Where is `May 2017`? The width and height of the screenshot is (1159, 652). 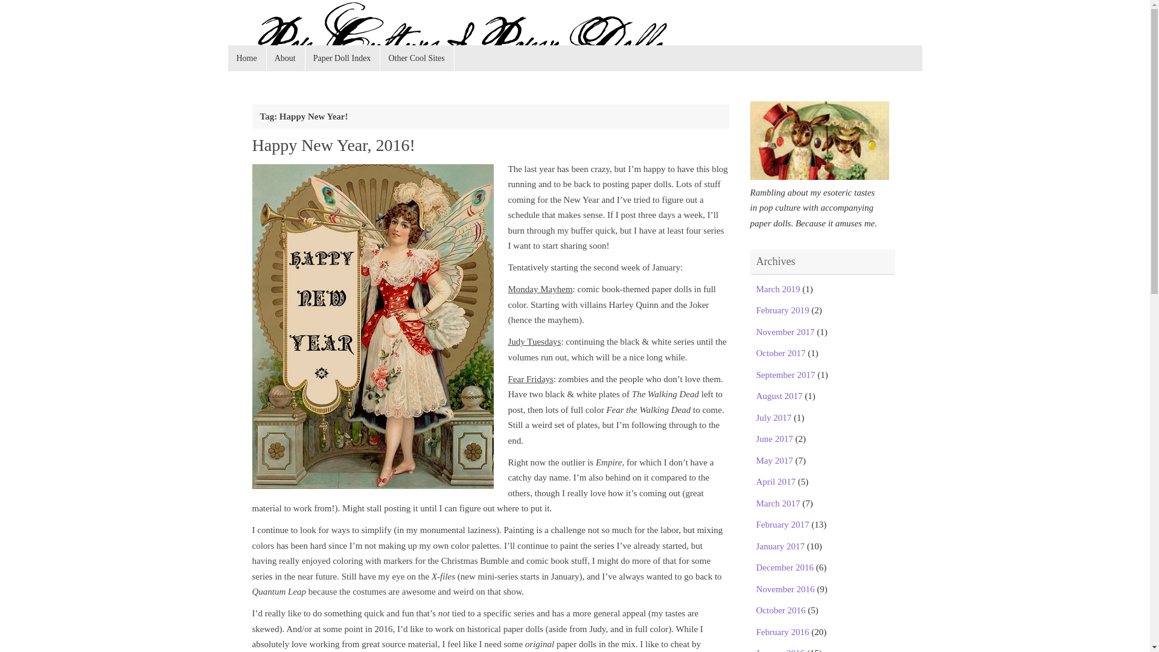
May 2017 is located at coordinates (774, 460).